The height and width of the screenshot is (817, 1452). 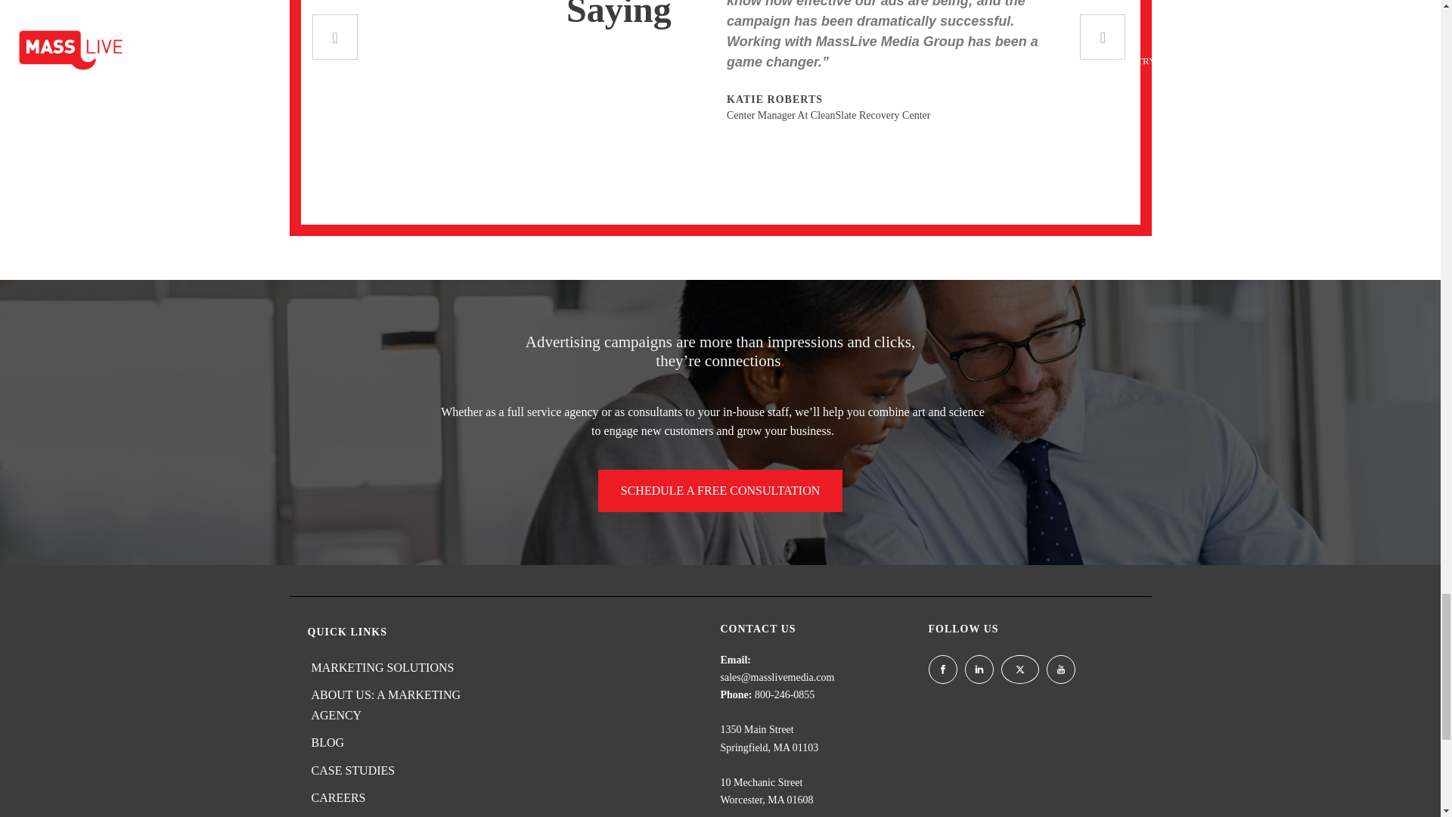 I want to click on Follow Us on twitter, so click(x=1020, y=669).